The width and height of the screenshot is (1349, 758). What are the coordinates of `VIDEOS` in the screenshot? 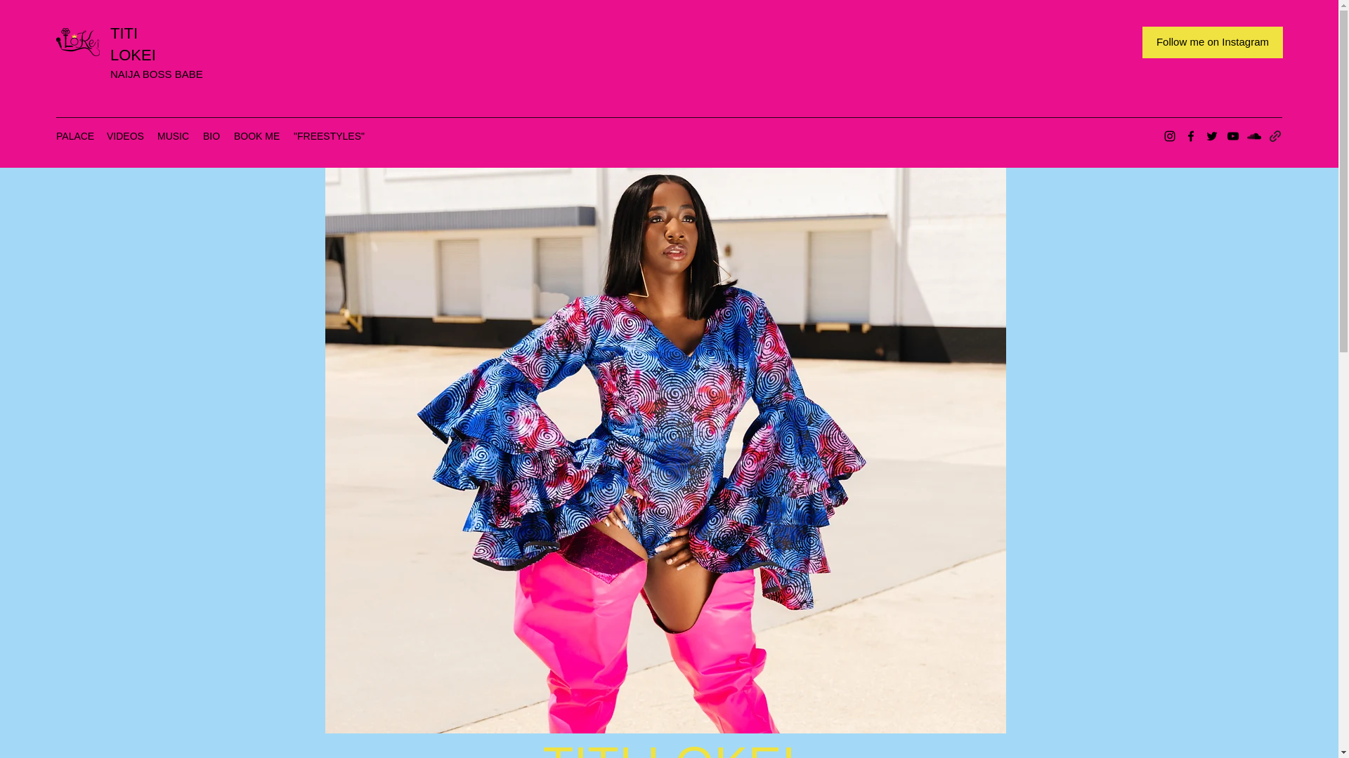 It's located at (125, 136).